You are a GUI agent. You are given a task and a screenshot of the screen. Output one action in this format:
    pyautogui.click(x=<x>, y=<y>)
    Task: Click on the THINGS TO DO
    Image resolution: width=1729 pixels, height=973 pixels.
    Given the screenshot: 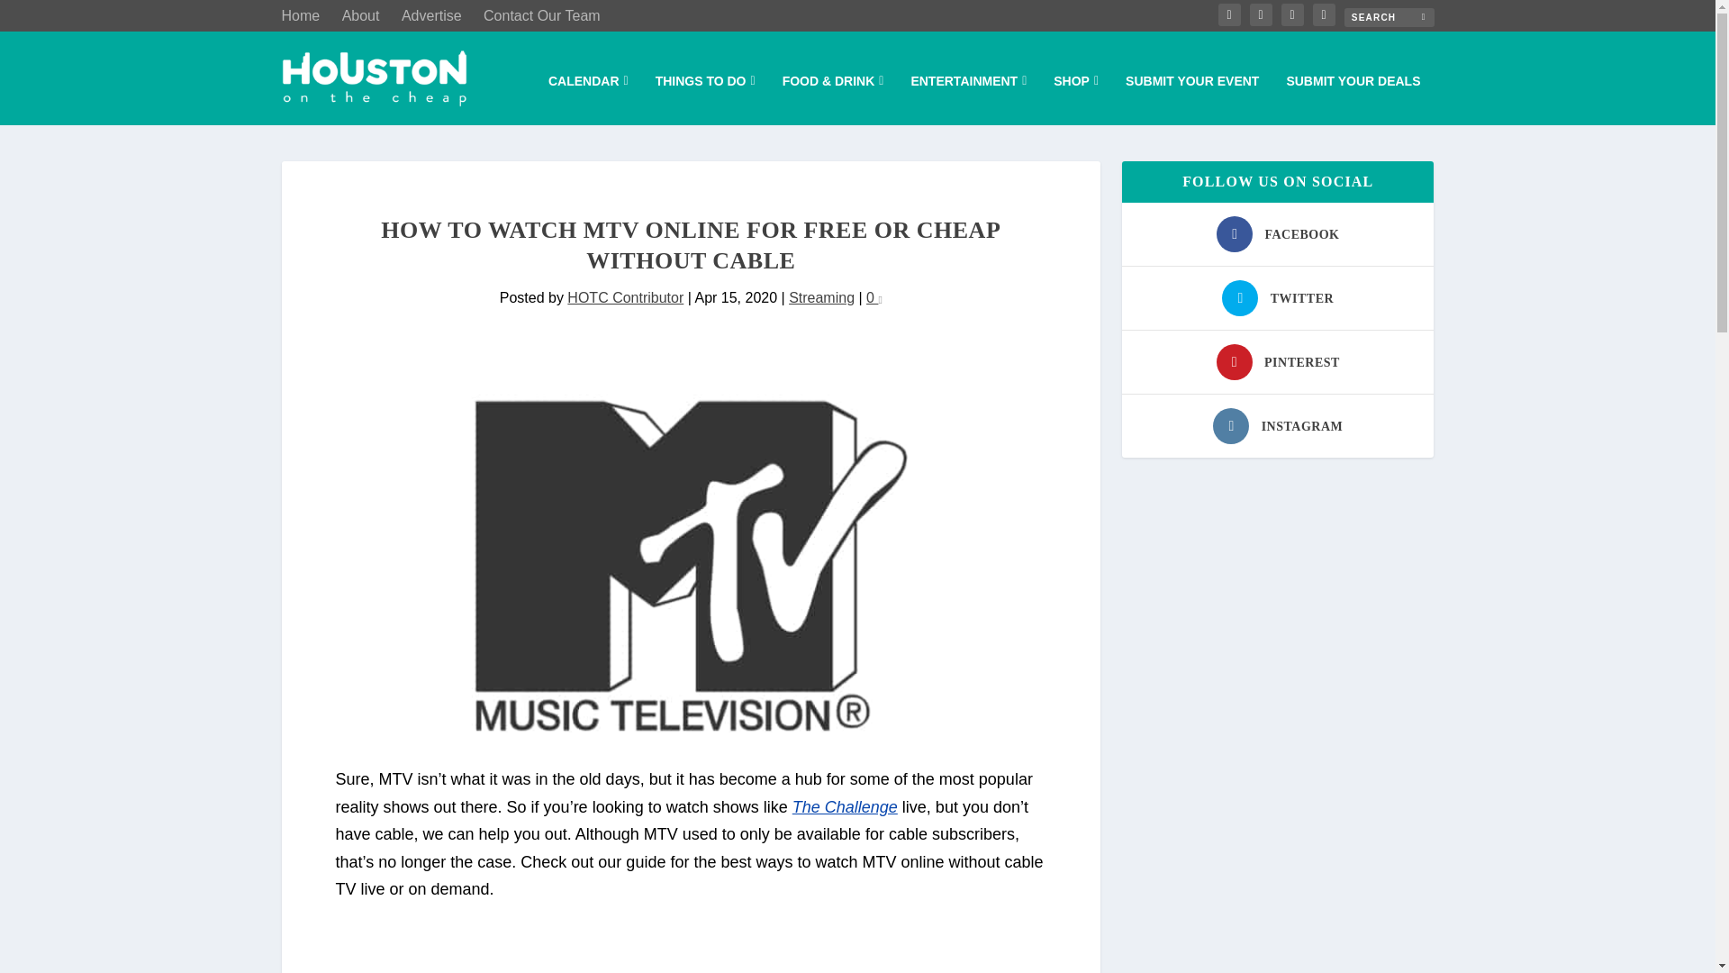 What is the action you would take?
    pyautogui.click(x=705, y=100)
    